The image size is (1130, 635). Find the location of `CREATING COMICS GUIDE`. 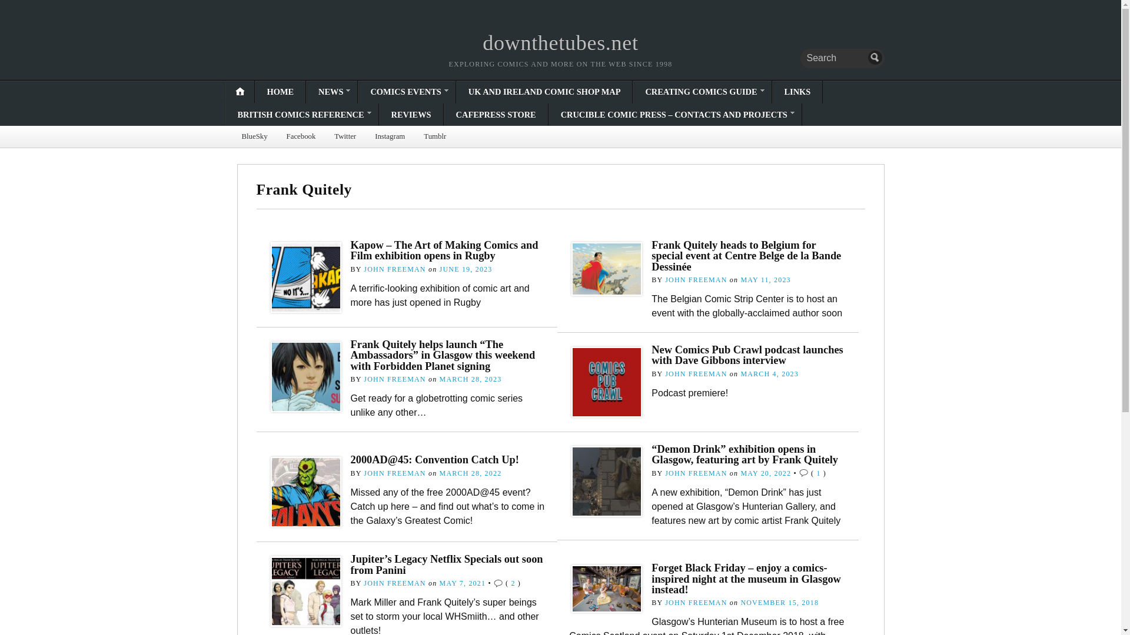

CREATING COMICS GUIDE is located at coordinates (702, 92).